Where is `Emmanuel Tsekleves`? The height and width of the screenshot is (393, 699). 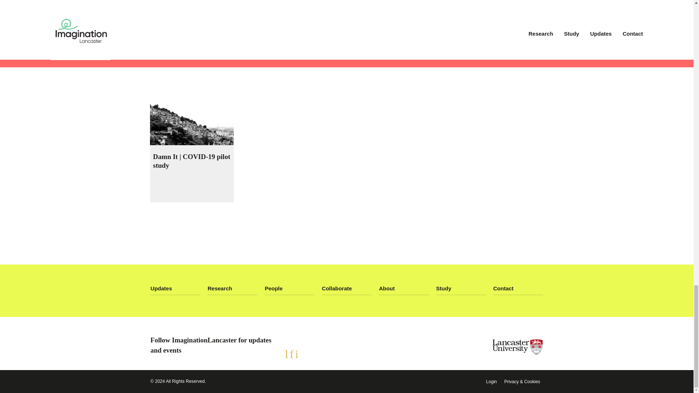
Emmanuel Tsekleves is located at coordinates (183, 10).